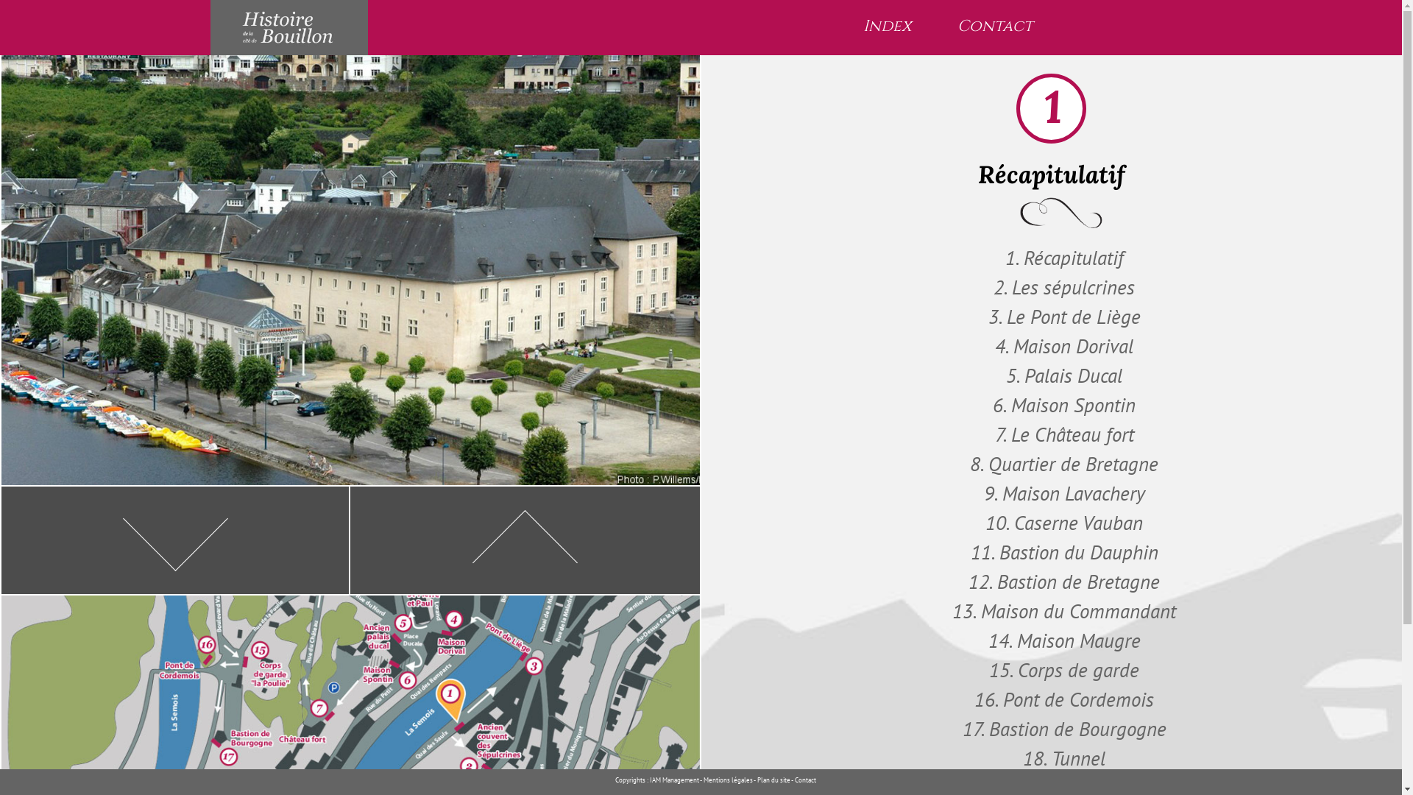  I want to click on Maison Spontin, so click(1064, 405).